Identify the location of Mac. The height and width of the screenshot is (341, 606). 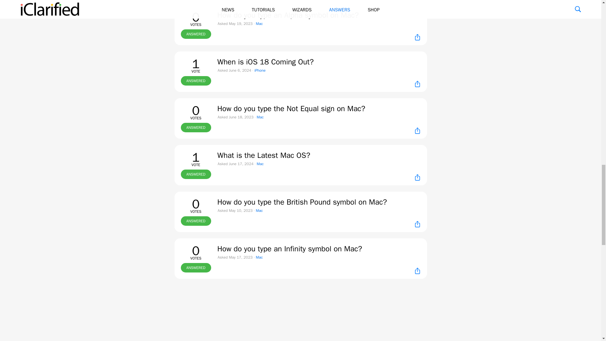
(260, 117).